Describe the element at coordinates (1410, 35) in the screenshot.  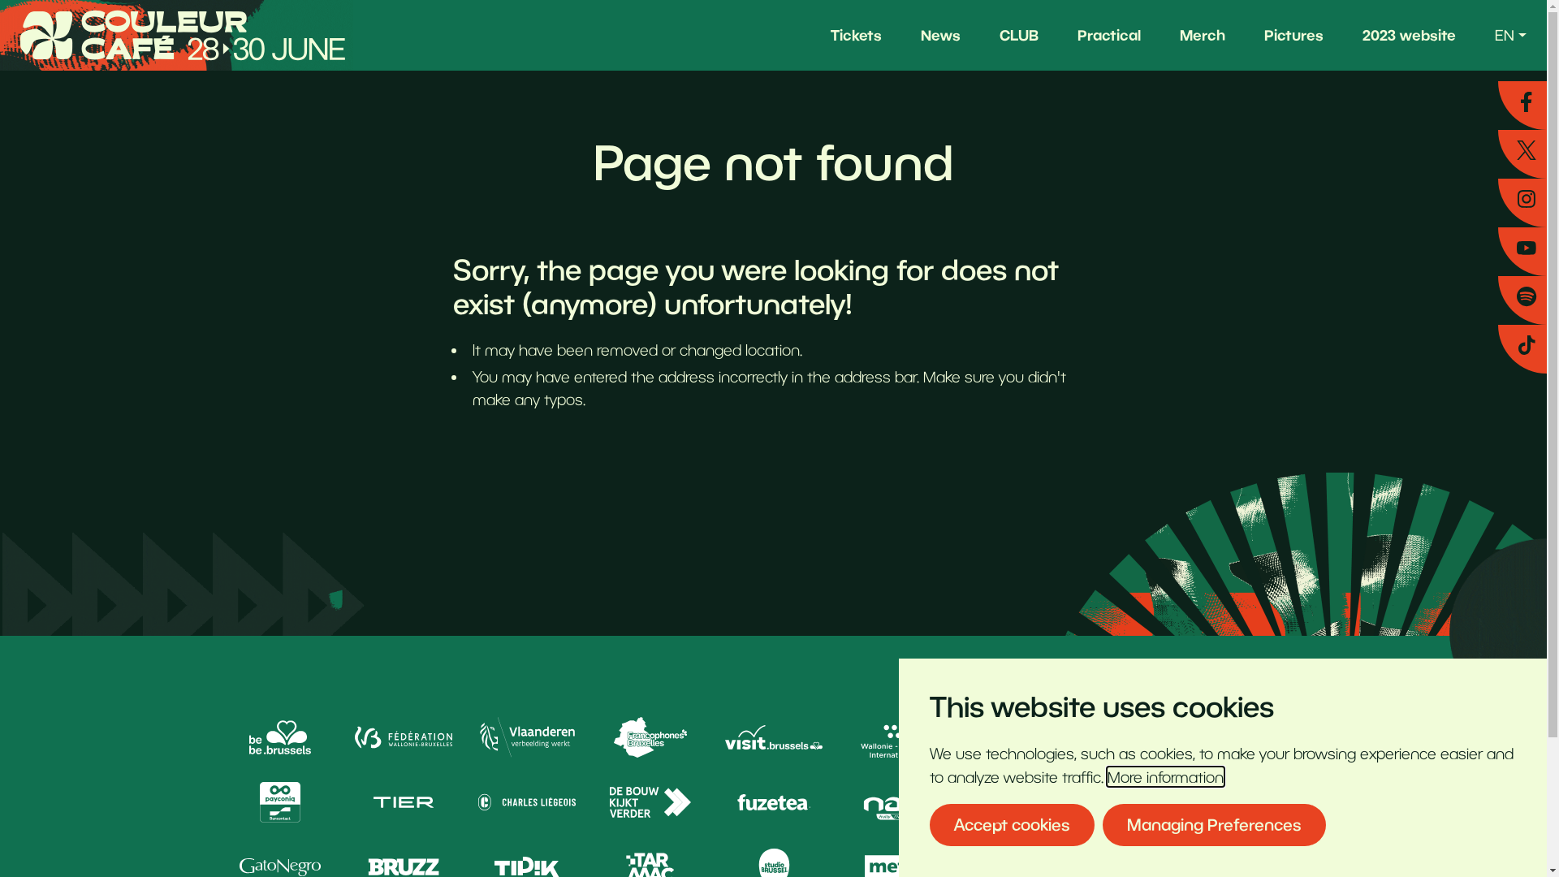
I see `2023 website` at that location.